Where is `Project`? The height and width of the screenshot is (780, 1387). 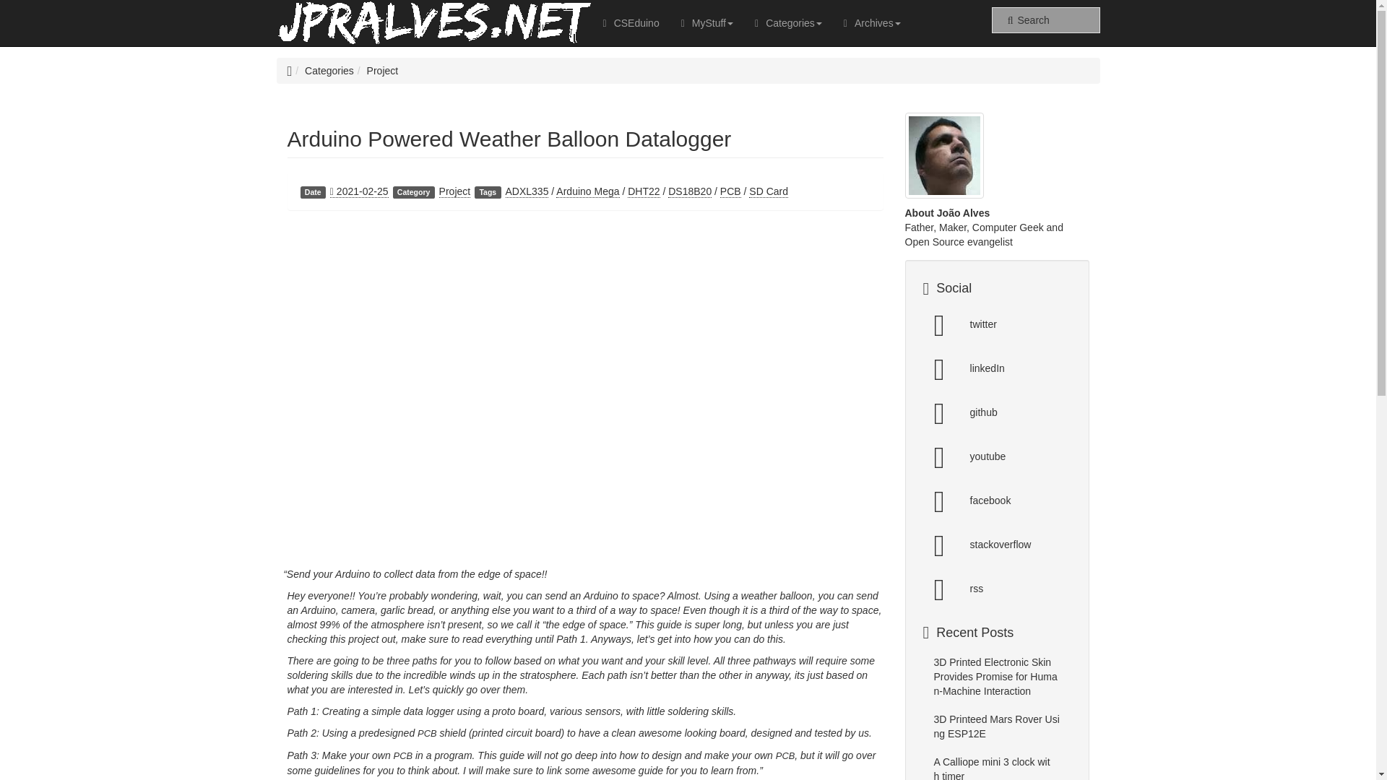 Project is located at coordinates (383, 70).